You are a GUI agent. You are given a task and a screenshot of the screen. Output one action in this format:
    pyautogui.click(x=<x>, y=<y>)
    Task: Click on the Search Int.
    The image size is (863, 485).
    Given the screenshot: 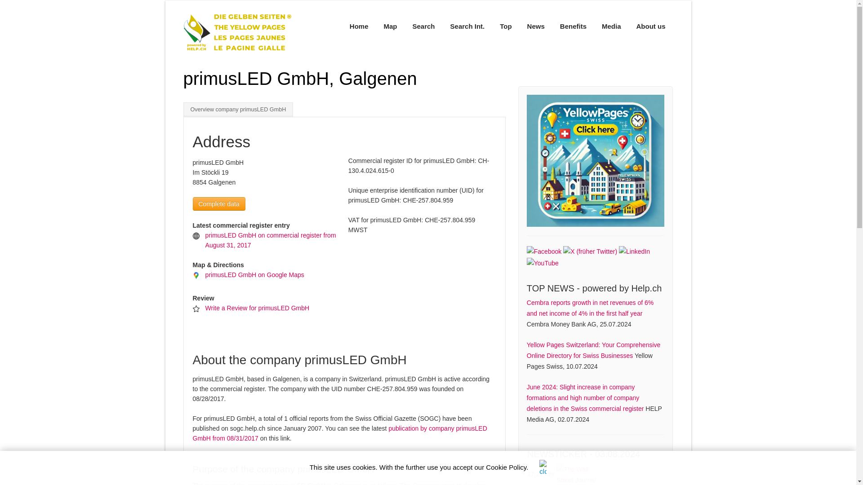 What is the action you would take?
    pyautogui.click(x=467, y=26)
    